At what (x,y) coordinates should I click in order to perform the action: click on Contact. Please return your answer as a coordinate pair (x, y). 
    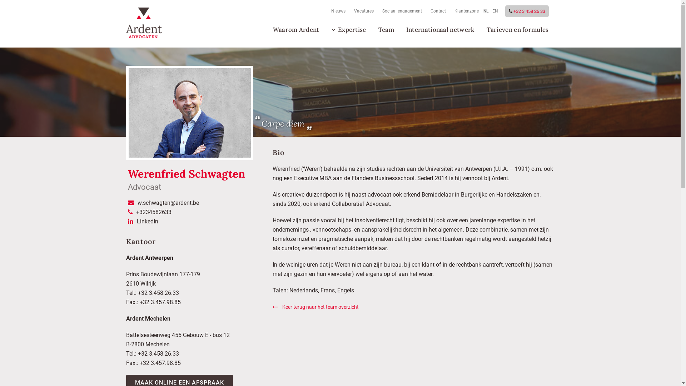
    Looking at the image, I should click on (437, 11).